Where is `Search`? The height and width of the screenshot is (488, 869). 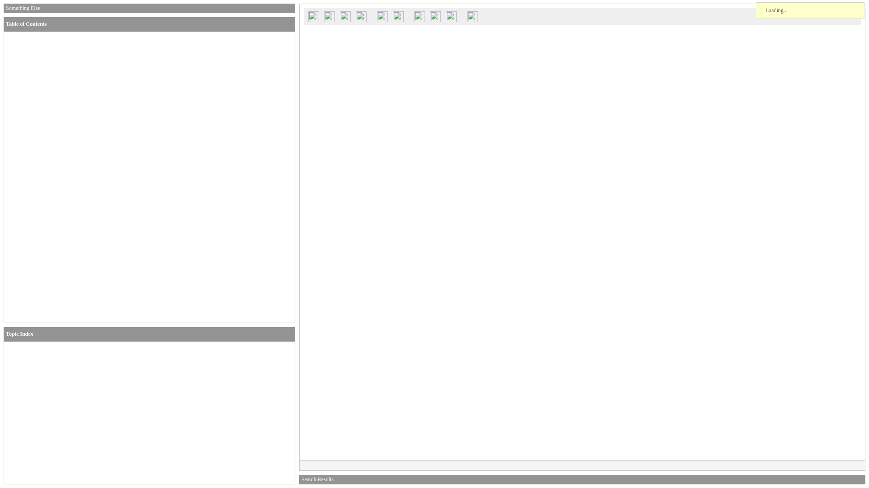 Search is located at coordinates (313, 16).